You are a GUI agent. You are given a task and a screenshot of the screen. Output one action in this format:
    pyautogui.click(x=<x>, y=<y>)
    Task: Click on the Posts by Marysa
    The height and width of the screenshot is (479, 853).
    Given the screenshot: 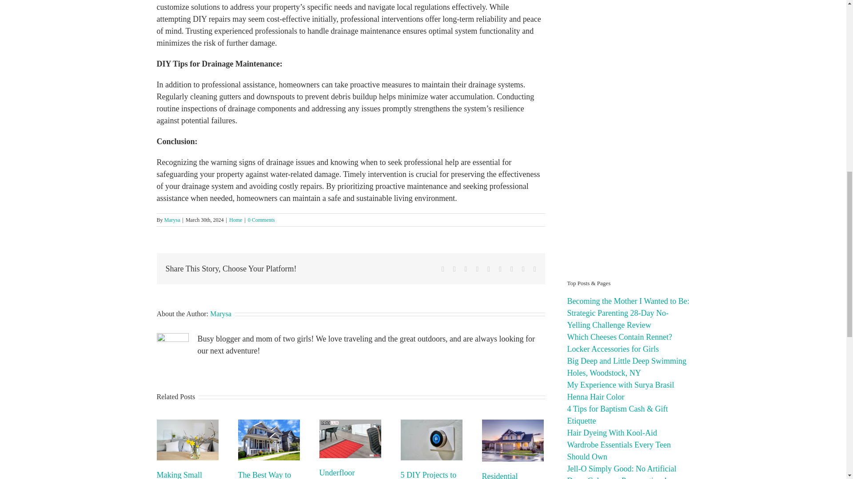 What is the action you would take?
    pyautogui.click(x=172, y=220)
    